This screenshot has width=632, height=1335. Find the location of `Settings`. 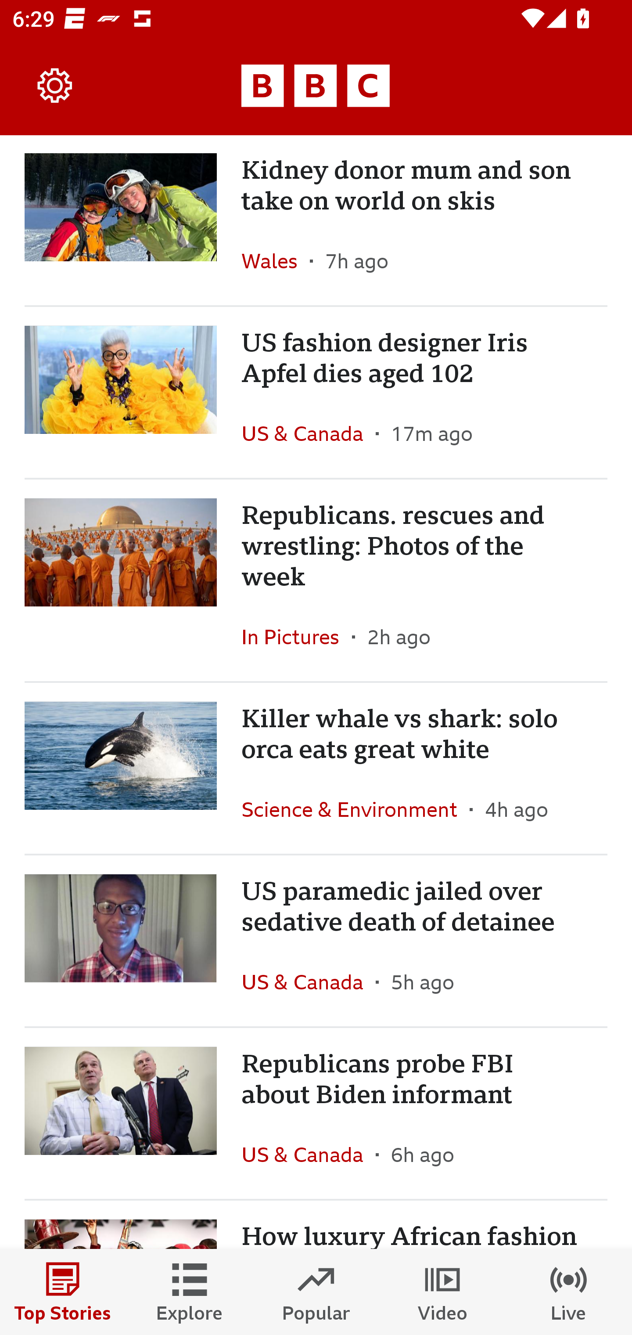

Settings is located at coordinates (55, 86).